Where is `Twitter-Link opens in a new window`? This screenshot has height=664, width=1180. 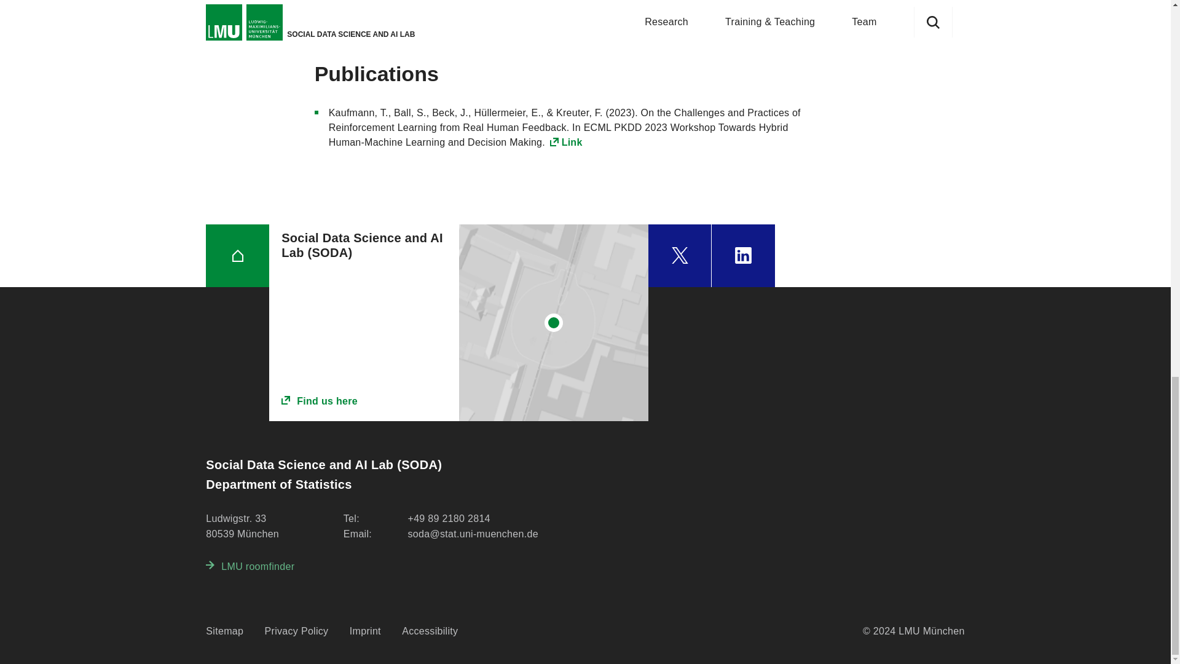
Twitter-Link opens in a new window is located at coordinates (680, 256).